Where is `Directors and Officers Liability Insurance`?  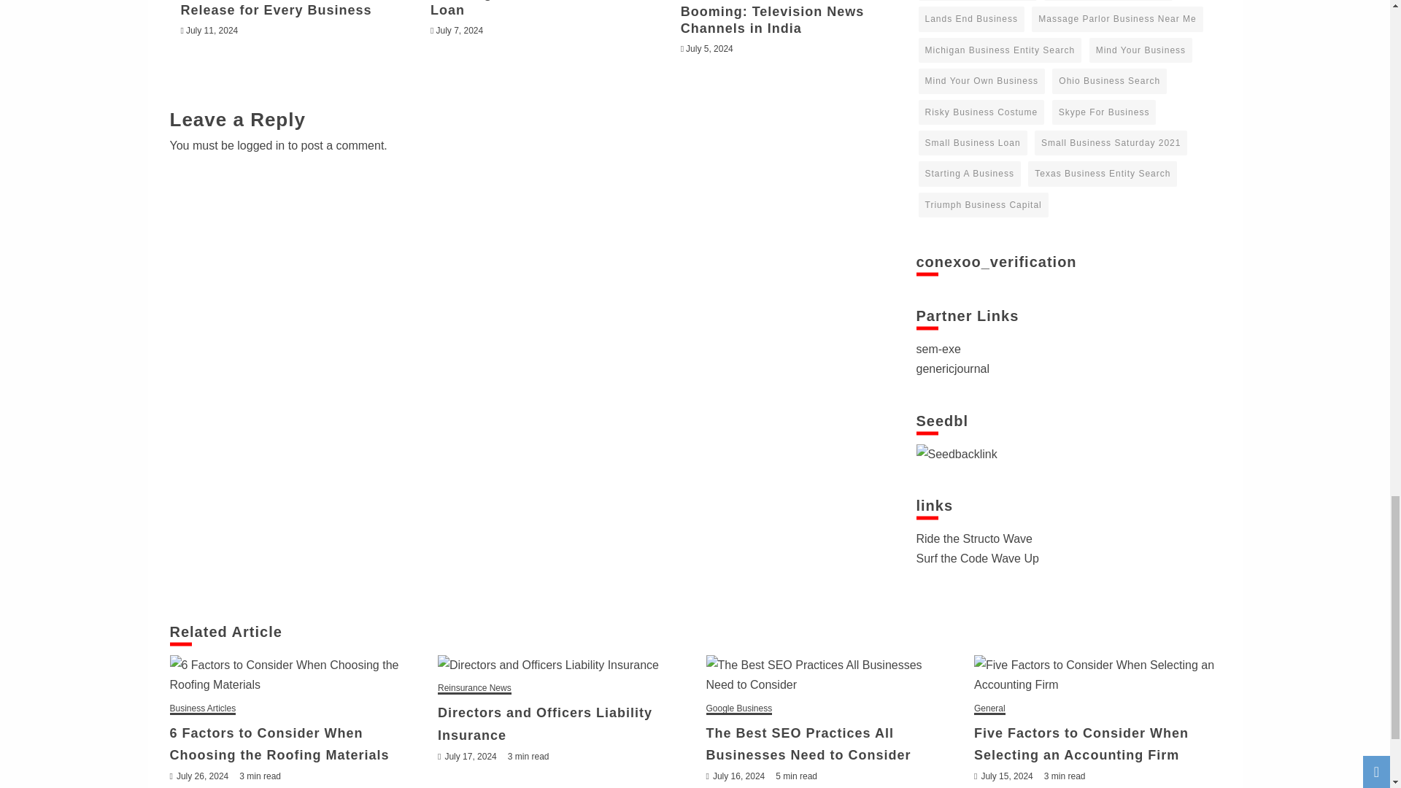 Directors and Officers Liability Insurance is located at coordinates (560, 664).